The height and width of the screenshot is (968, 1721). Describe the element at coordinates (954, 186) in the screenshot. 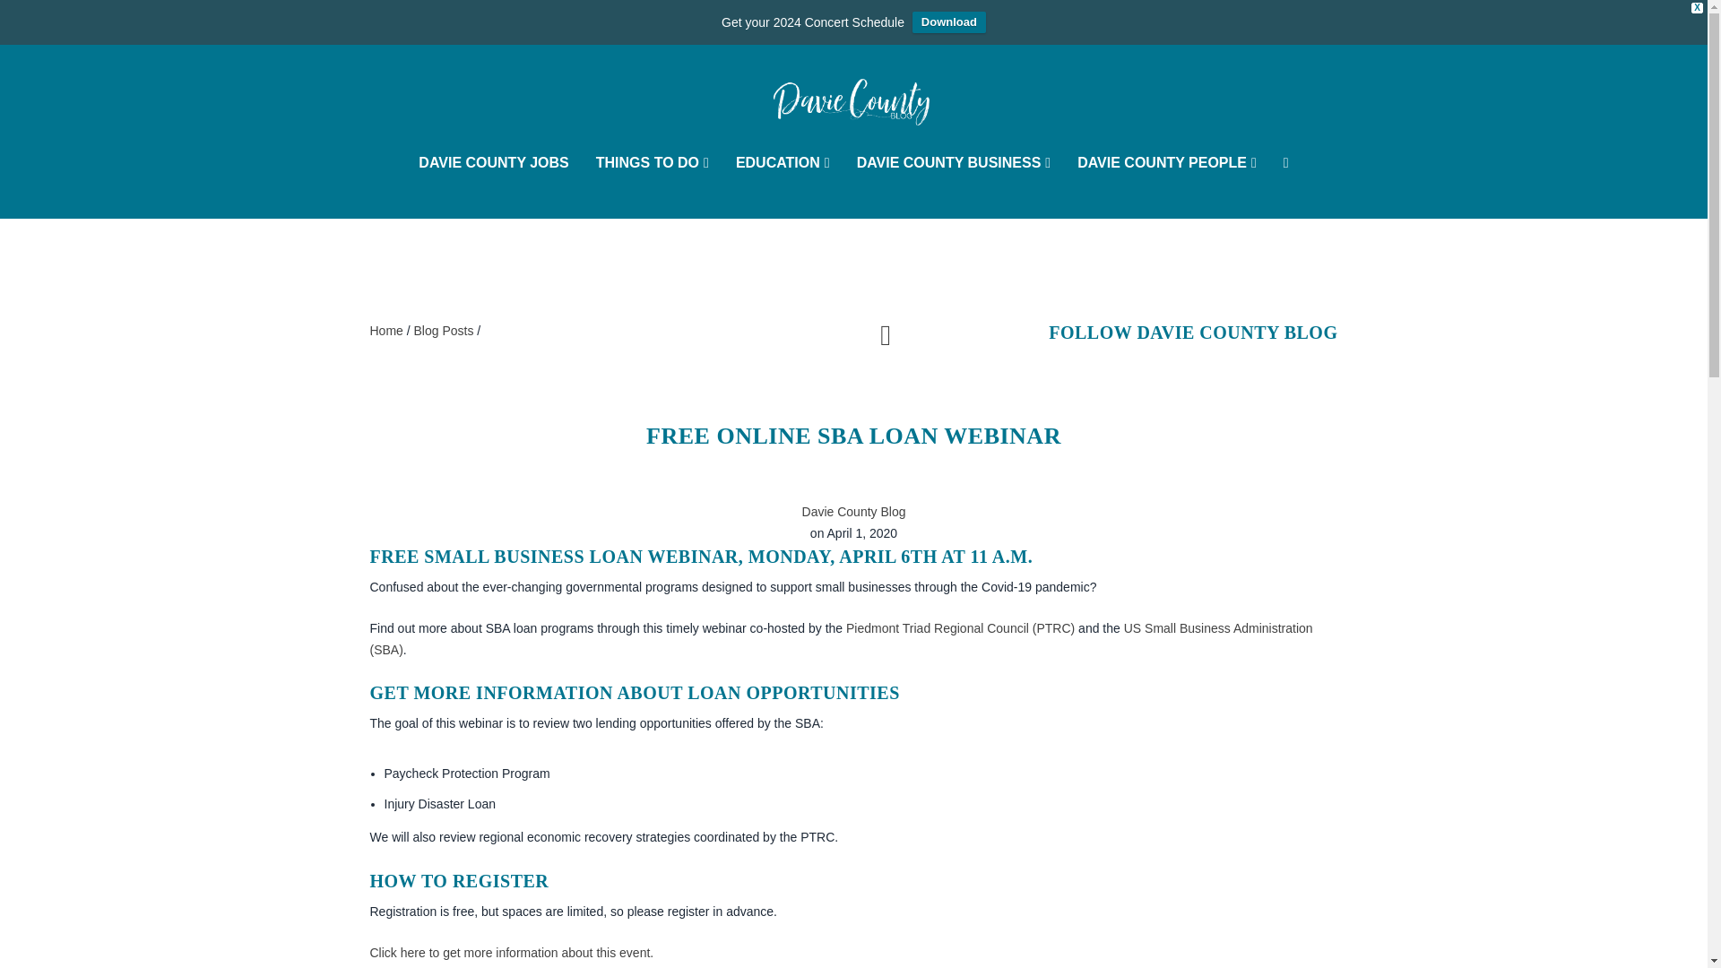

I see `DAVIE COUNTY BUSINESS` at that location.